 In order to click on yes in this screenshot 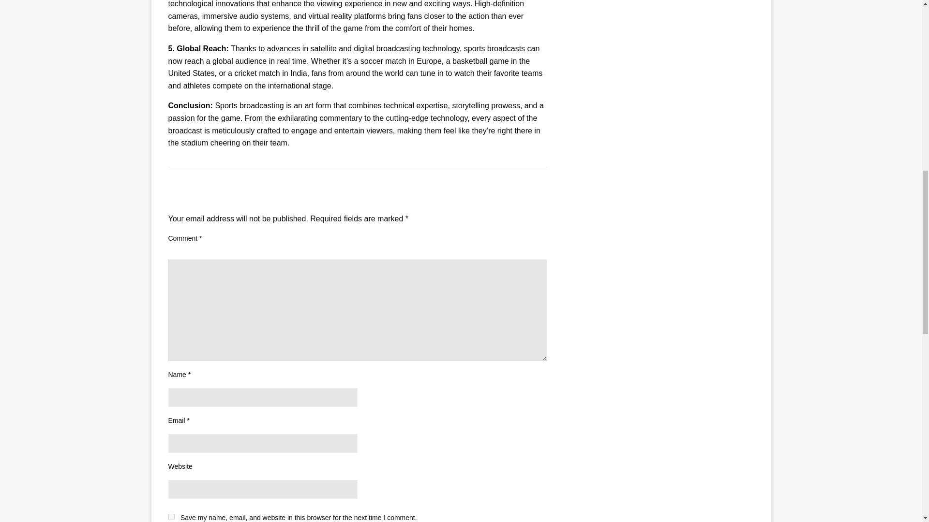, I will do `click(171, 516)`.